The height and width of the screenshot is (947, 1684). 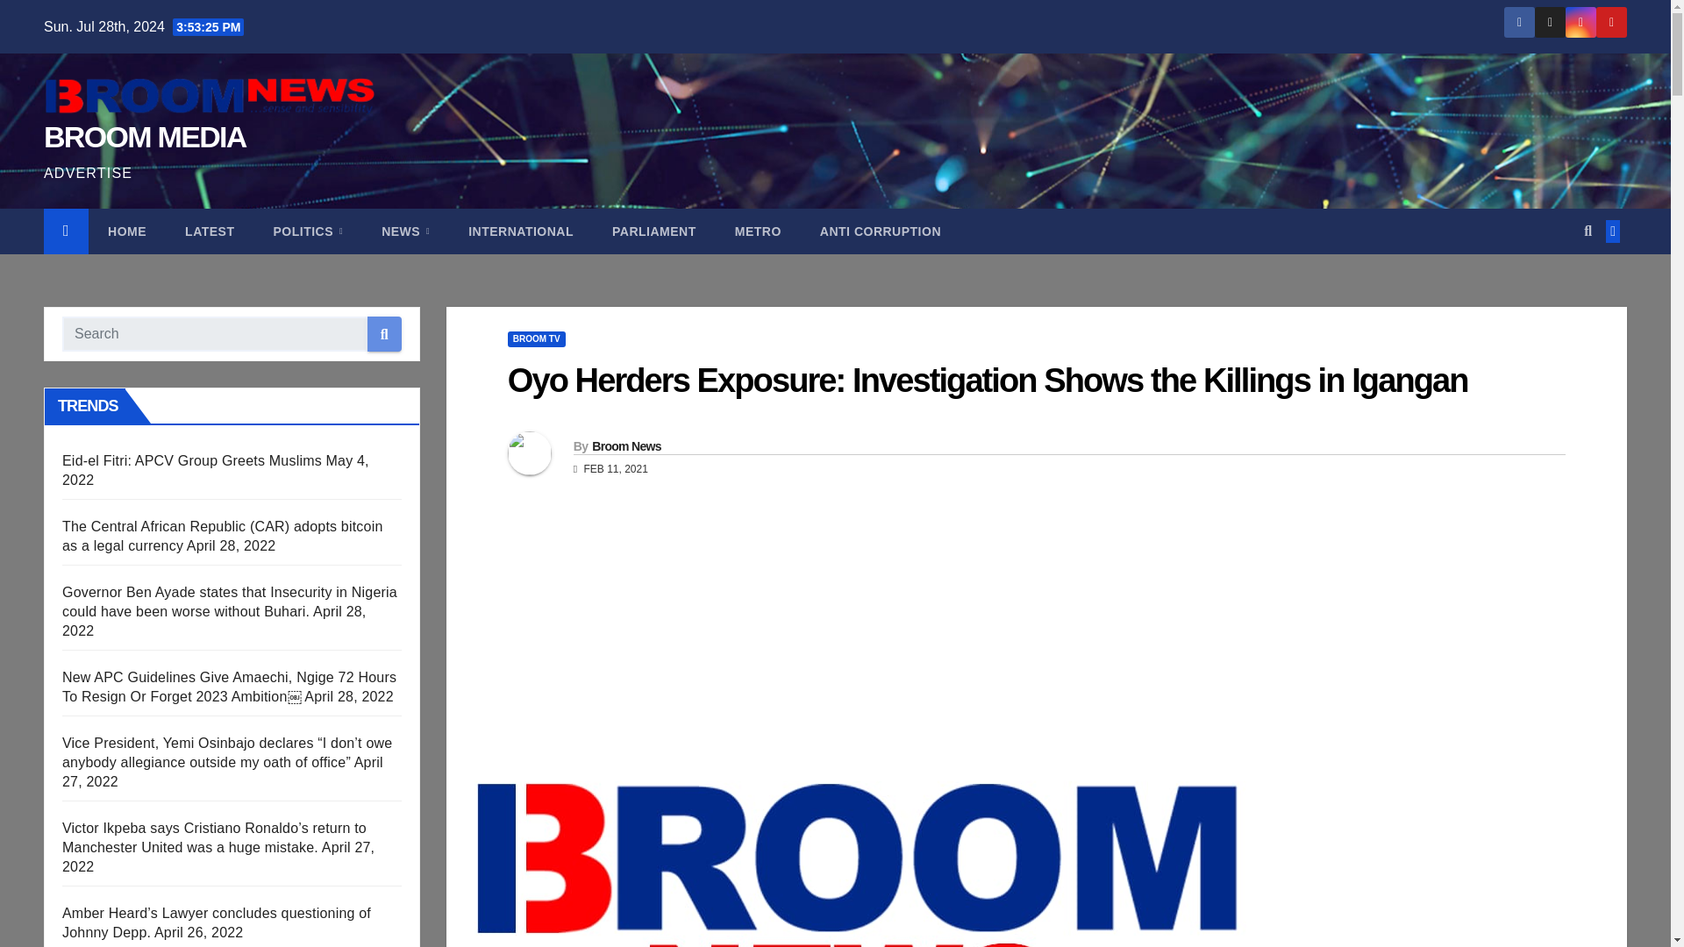 What do you see at coordinates (126, 231) in the screenshot?
I see `Home` at bounding box center [126, 231].